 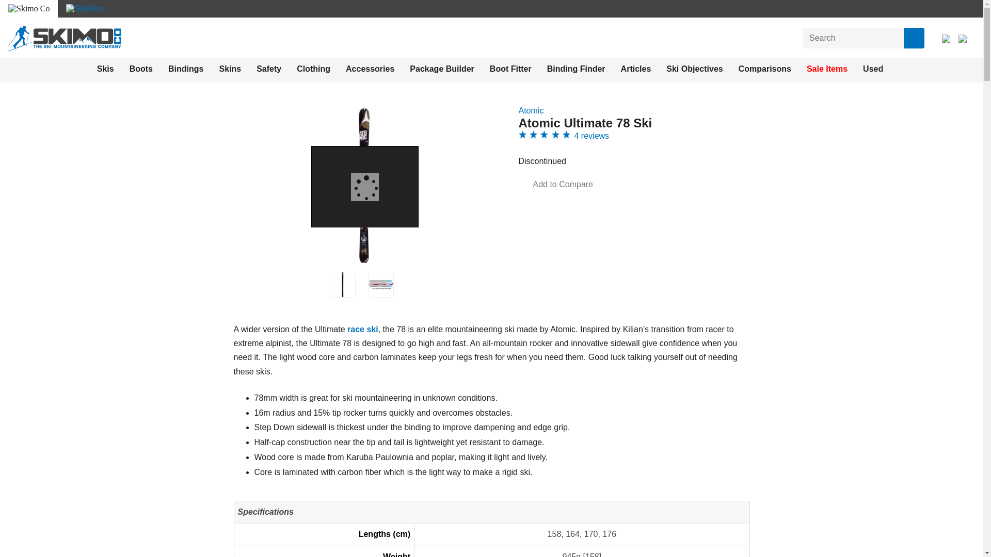 What do you see at coordinates (381, 285) in the screenshot?
I see `Atomic Ultimate 78 Ski` at bounding box center [381, 285].